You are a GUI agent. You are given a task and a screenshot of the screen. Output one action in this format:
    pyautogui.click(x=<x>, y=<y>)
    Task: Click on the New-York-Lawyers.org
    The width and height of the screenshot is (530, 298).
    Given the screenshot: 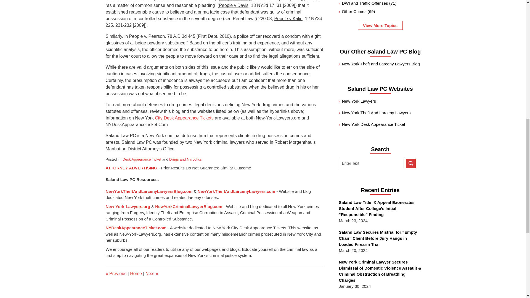 What is the action you would take?
    pyautogui.click(x=128, y=206)
    